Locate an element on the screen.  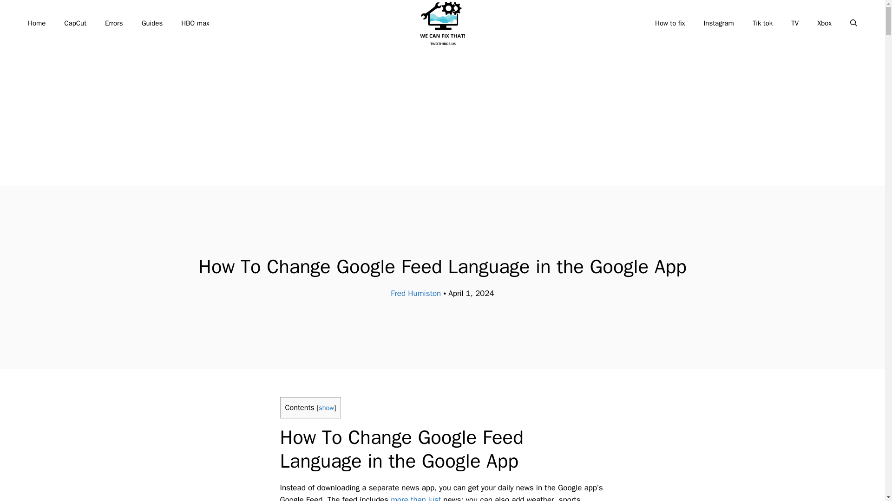
TV is located at coordinates (795, 23).